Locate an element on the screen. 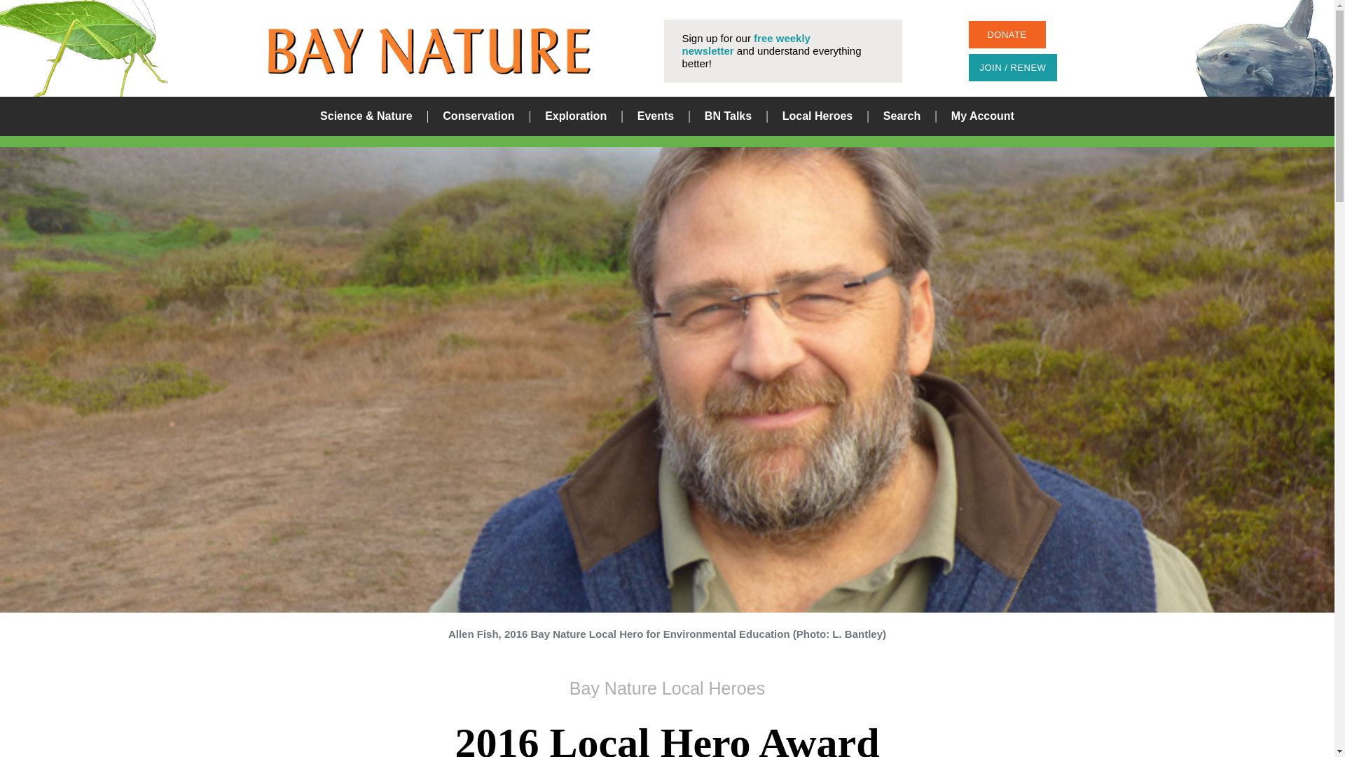 The image size is (1345, 757). Search is located at coordinates (813, 378).